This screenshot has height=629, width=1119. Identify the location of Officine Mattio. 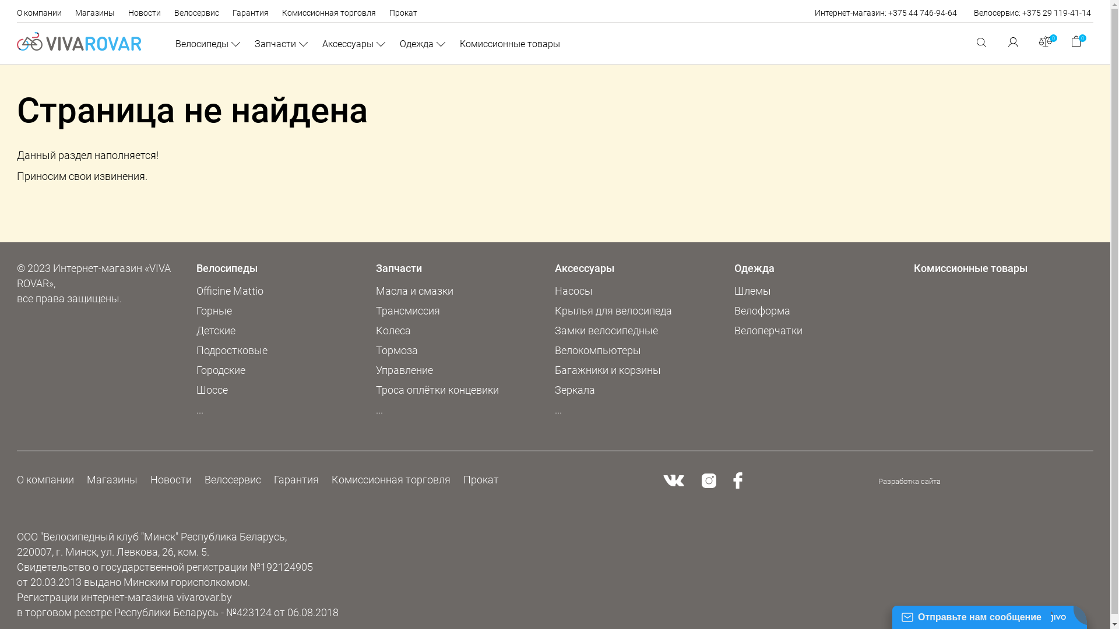
(230, 291).